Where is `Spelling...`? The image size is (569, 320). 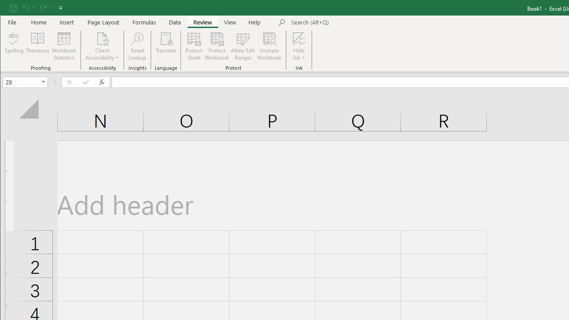
Spelling... is located at coordinates (14, 46).